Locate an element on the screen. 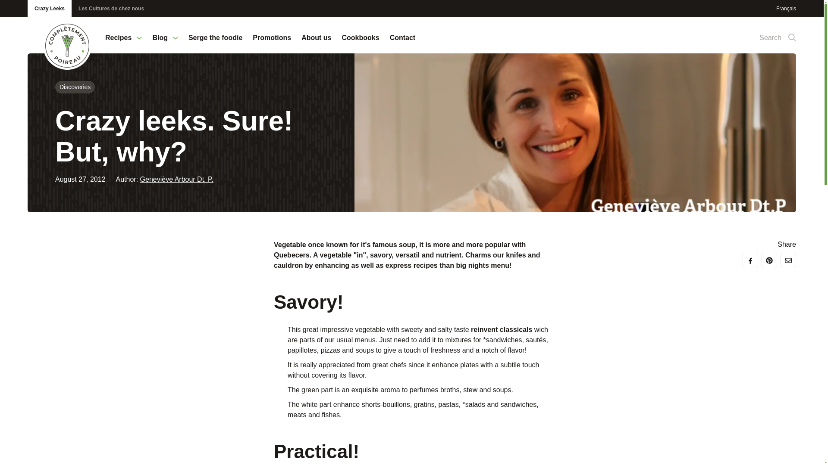 This screenshot has height=465, width=828. Recipes is located at coordinates (123, 43).